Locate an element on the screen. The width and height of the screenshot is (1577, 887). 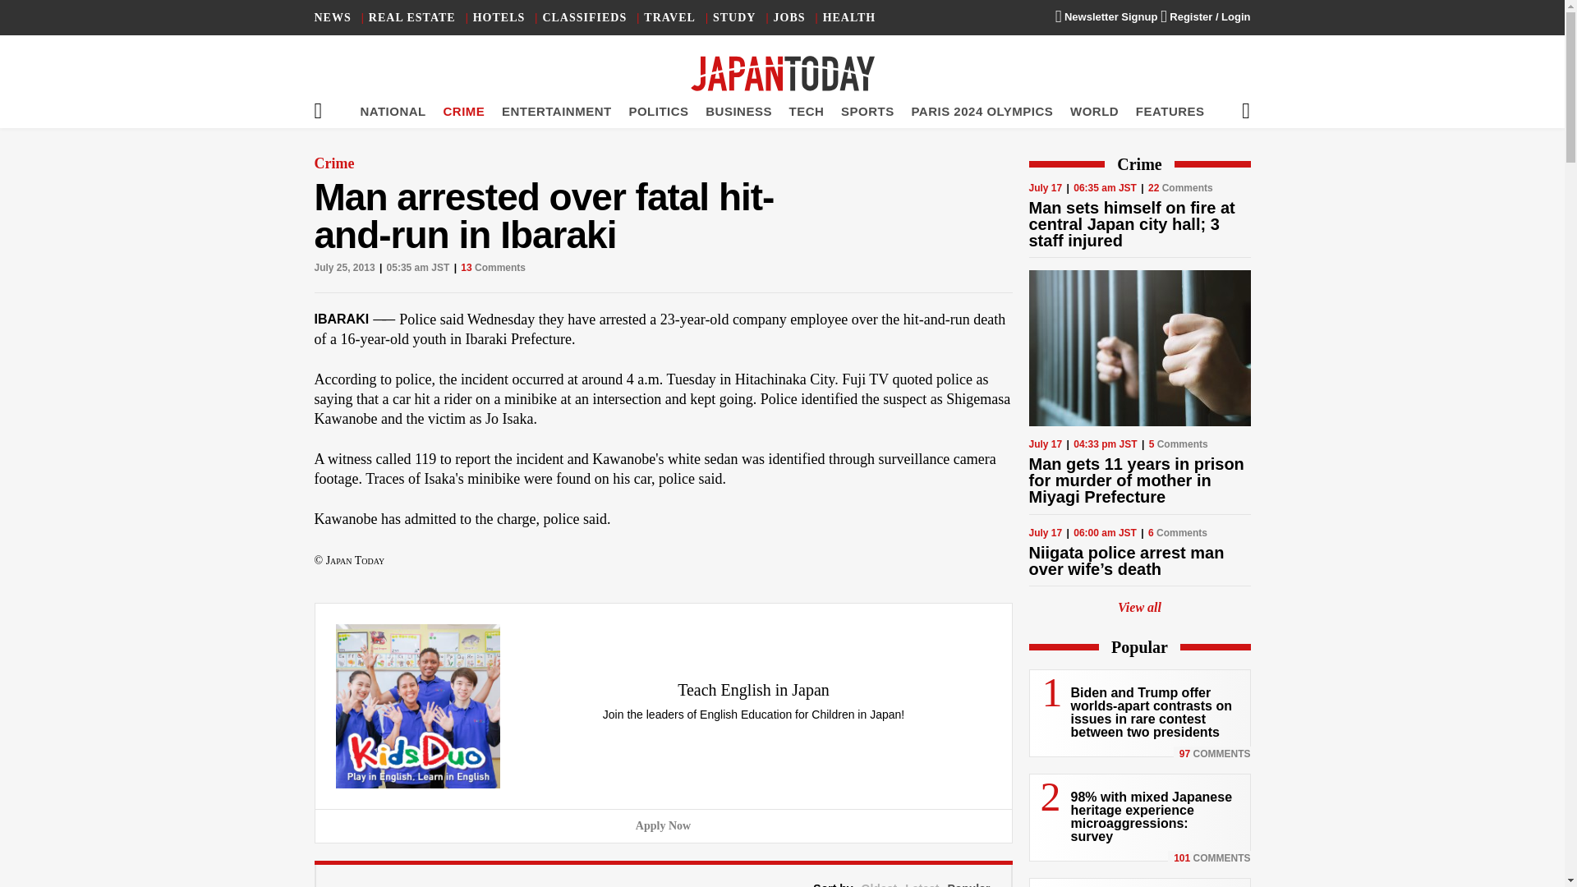
TECH is located at coordinates (807, 111).